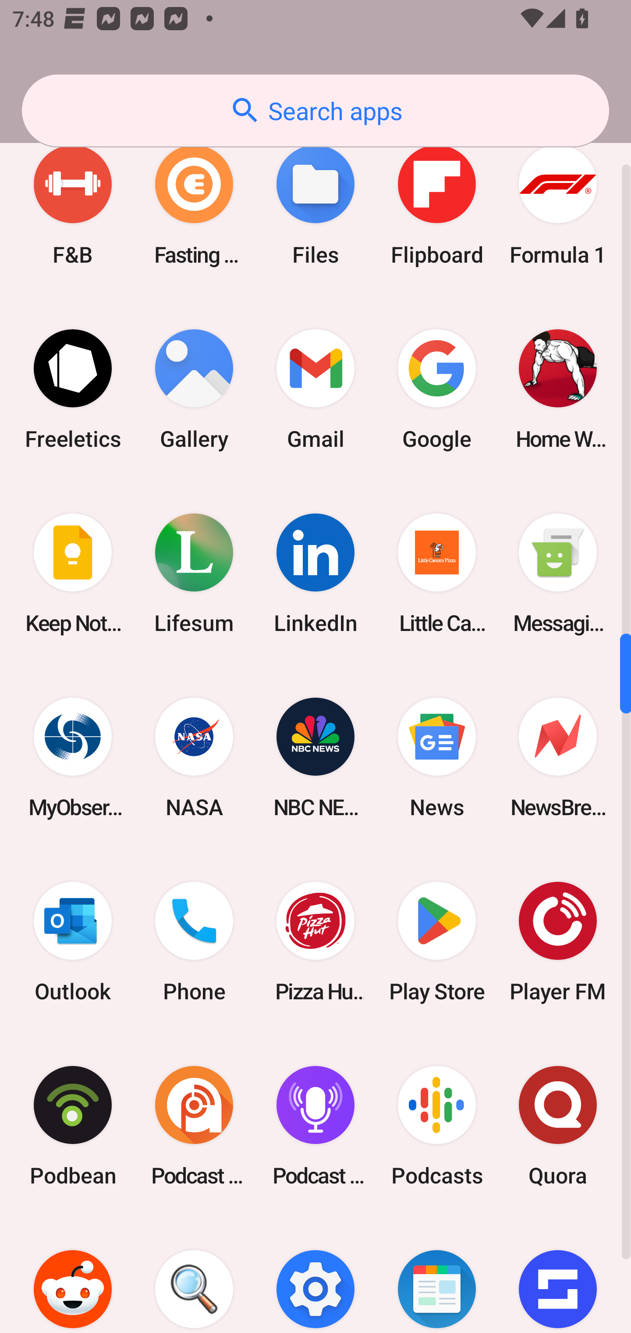 This screenshot has height=1333, width=631. Describe the element at coordinates (436, 573) in the screenshot. I see `Little Caesars Pizza` at that location.